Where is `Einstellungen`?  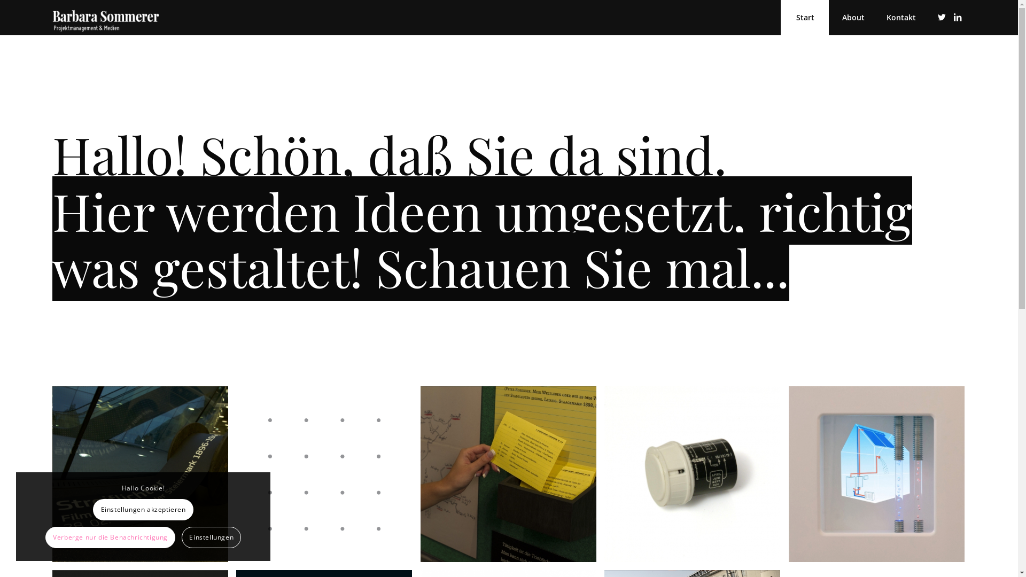
Einstellungen is located at coordinates (212, 537).